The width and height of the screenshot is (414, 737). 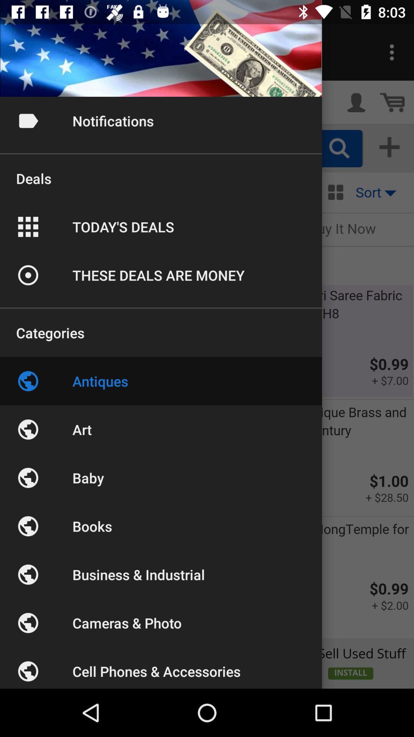 What do you see at coordinates (28, 381) in the screenshot?
I see `click on the earth icon which to the left of antiques button` at bounding box center [28, 381].